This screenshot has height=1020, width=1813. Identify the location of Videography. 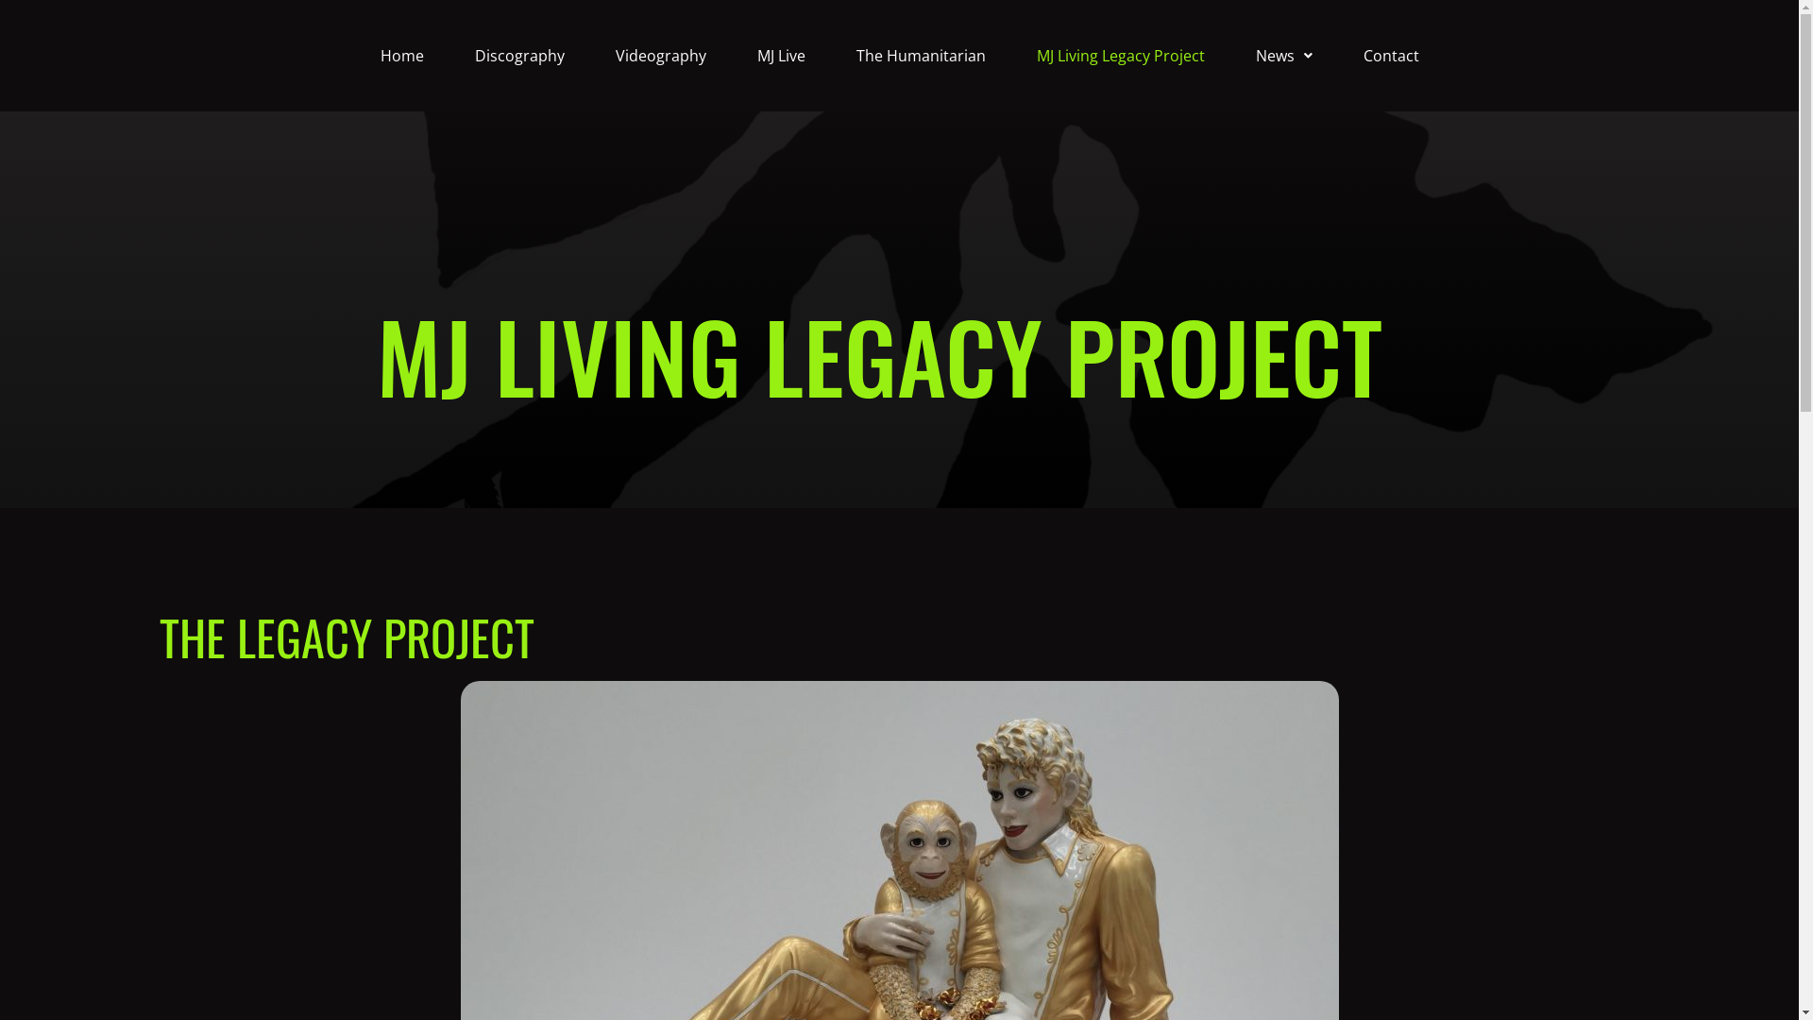
(660, 56).